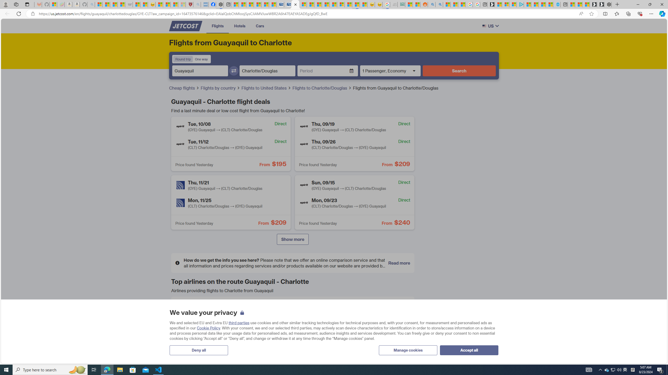  What do you see at coordinates (238, 323) in the screenshot?
I see `third parties` at bounding box center [238, 323].